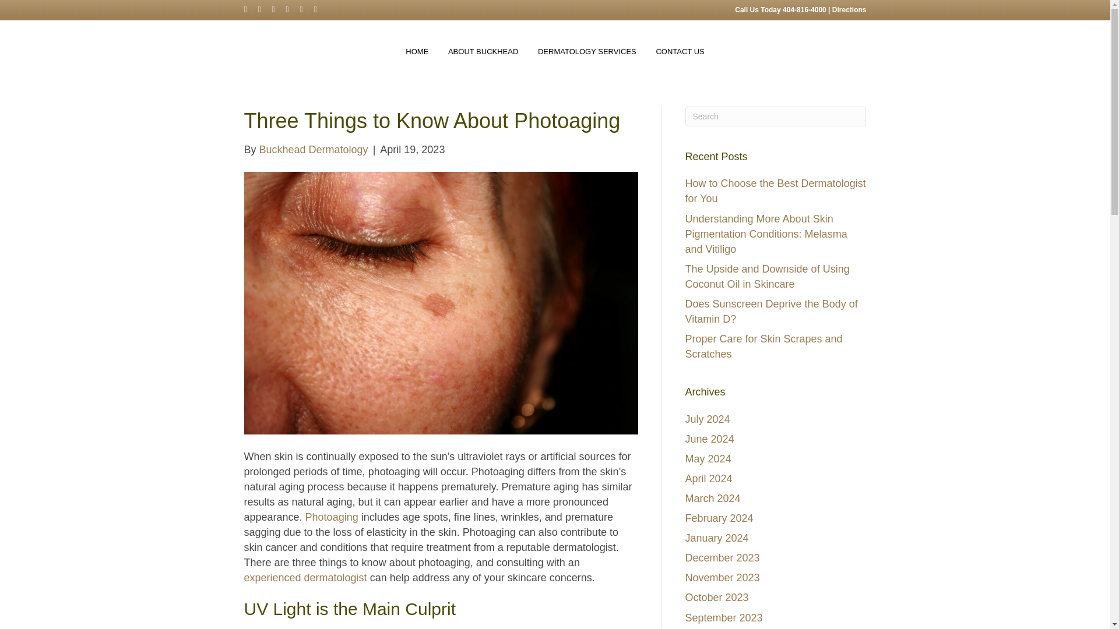 The width and height of the screenshot is (1119, 629). I want to click on Facebook, so click(251, 9).